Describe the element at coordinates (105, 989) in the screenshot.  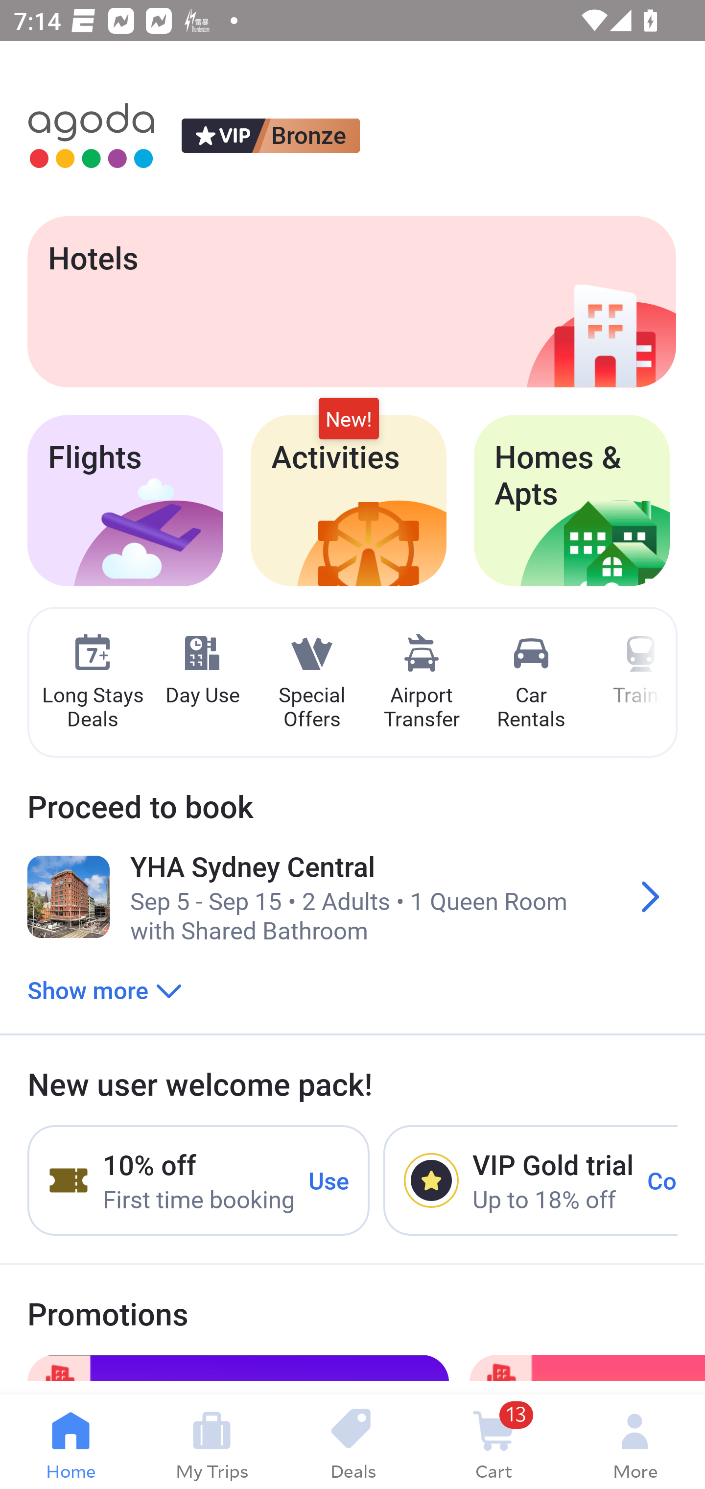
I see `Show more` at that location.